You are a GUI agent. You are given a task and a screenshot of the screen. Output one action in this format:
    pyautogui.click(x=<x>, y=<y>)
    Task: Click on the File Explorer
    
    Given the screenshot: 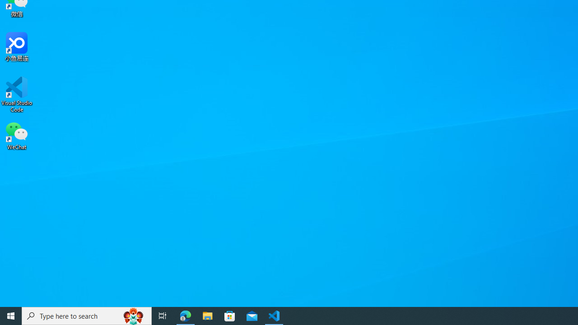 What is the action you would take?
    pyautogui.click(x=208, y=316)
    